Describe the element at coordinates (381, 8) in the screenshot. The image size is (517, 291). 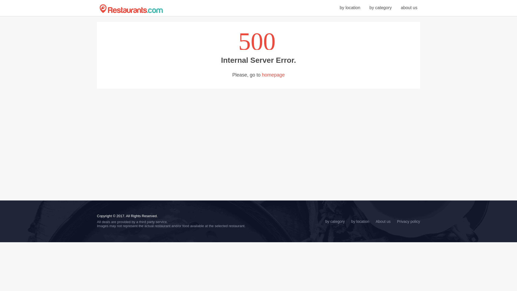
I see `Restaurants by category` at that location.